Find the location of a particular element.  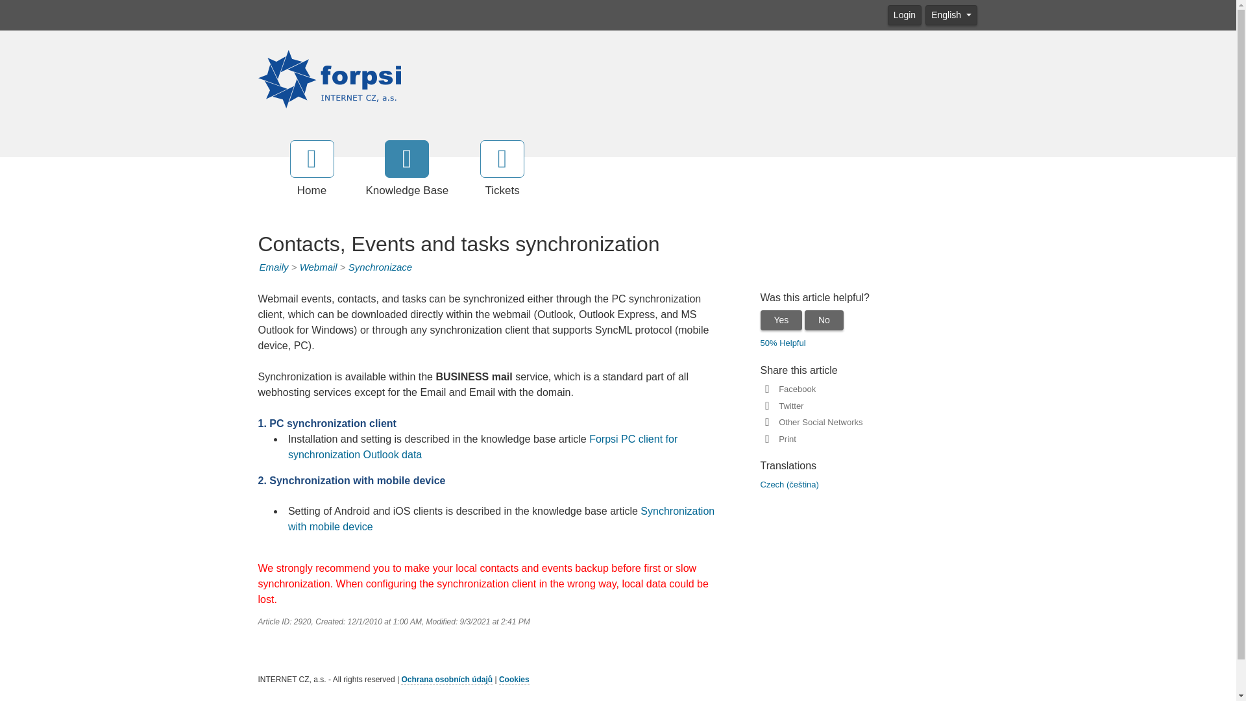

Synchronization with mobile device is located at coordinates (501, 518).